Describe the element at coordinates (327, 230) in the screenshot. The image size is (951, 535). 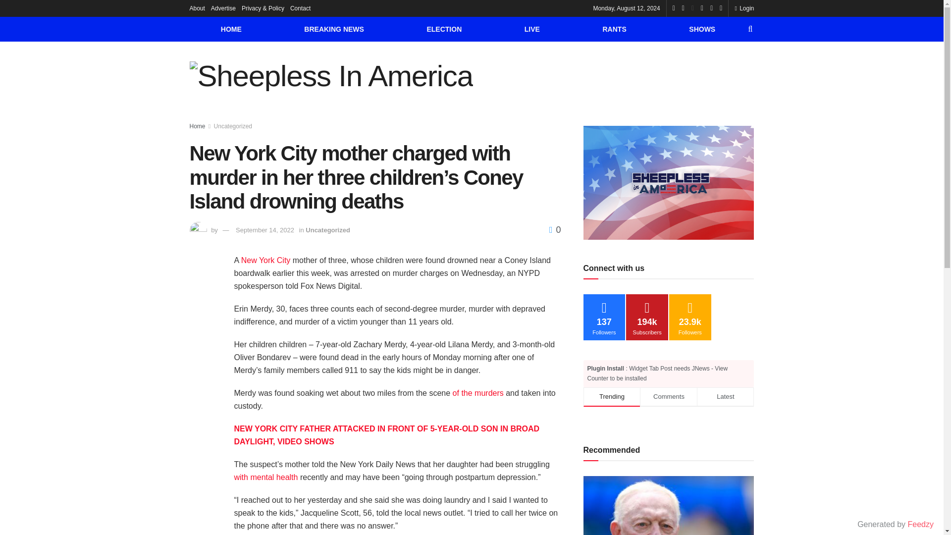
I see `Uncategorized` at that location.